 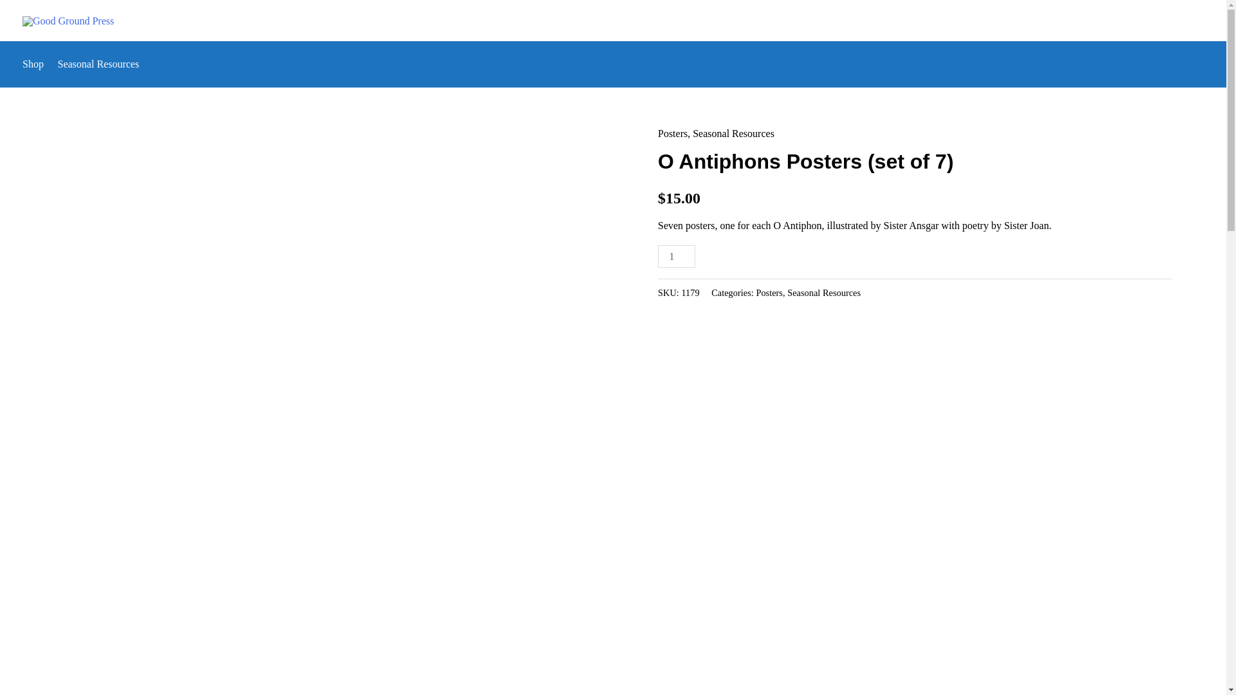 I want to click on 1, so click(x=676, y=256).